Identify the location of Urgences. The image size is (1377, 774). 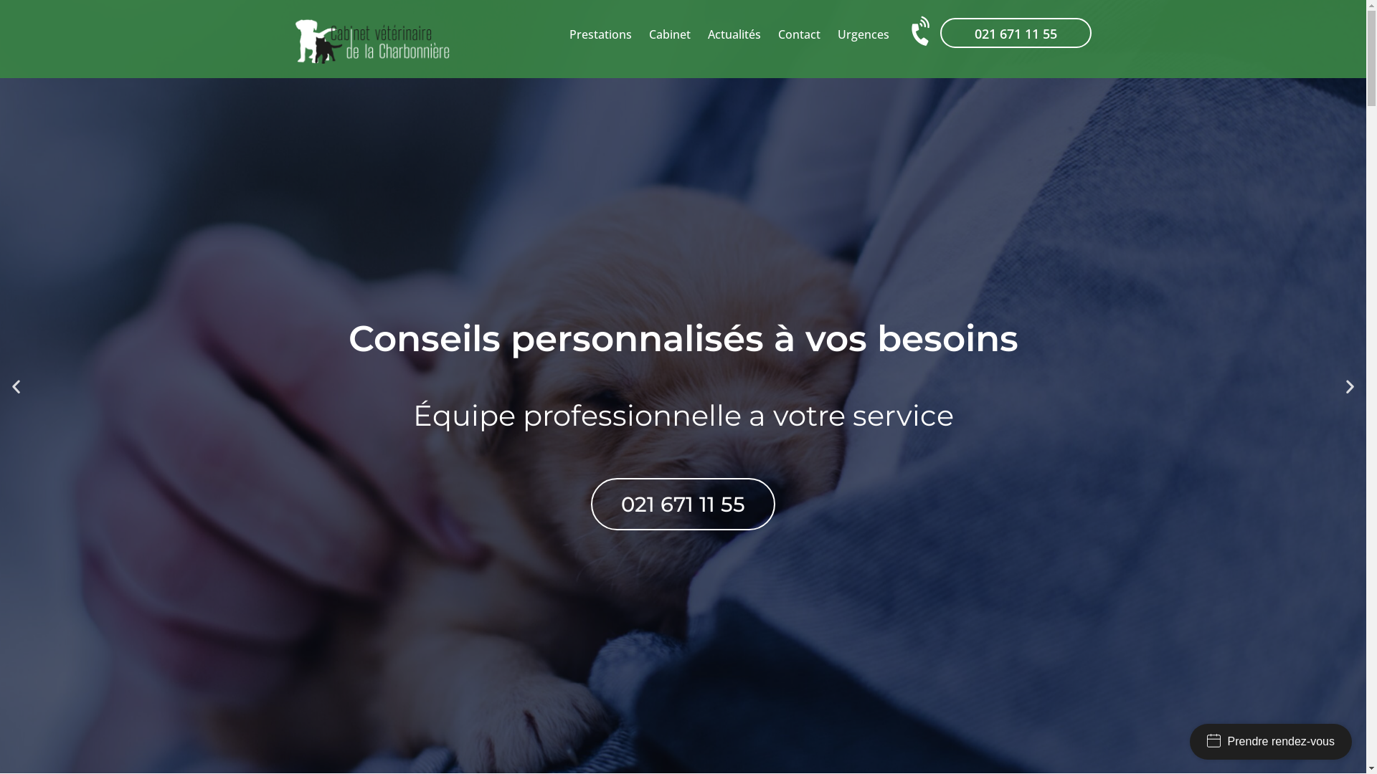
(863, 34).